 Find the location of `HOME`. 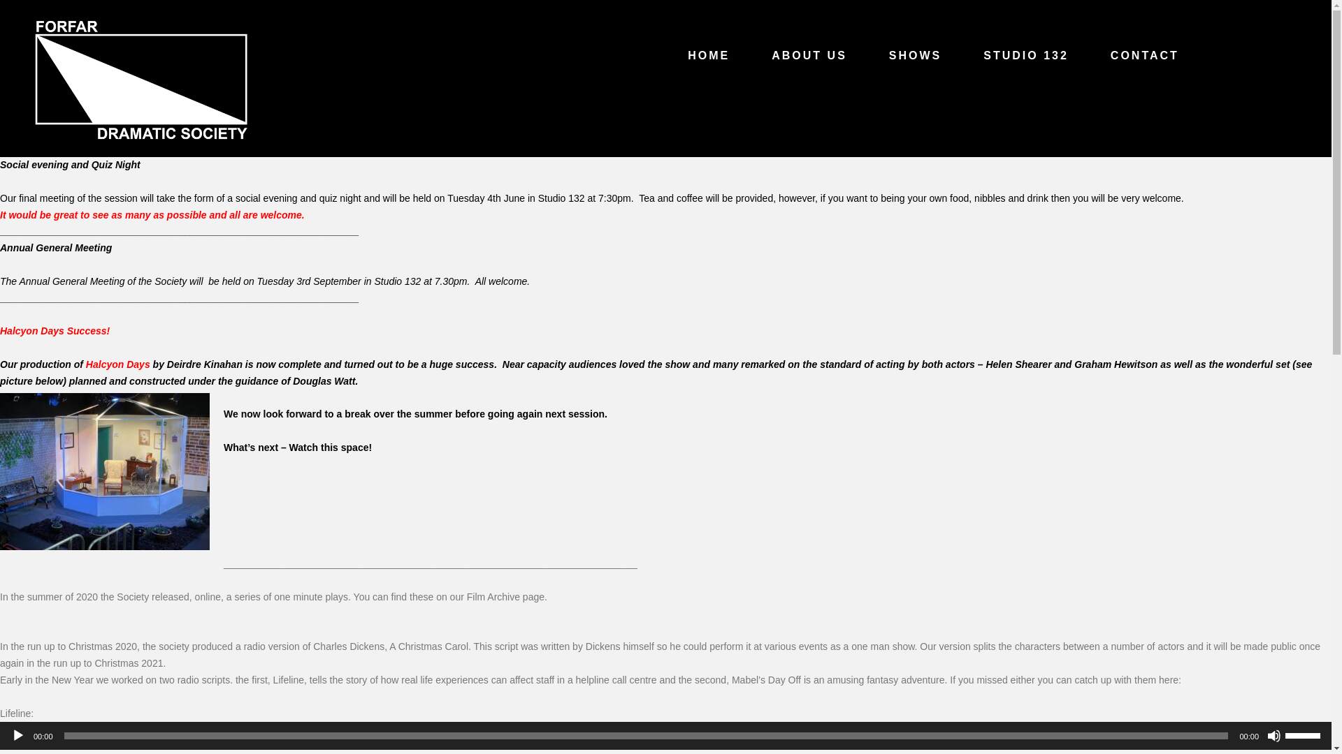

HOME is located at coordinates (709, 55).